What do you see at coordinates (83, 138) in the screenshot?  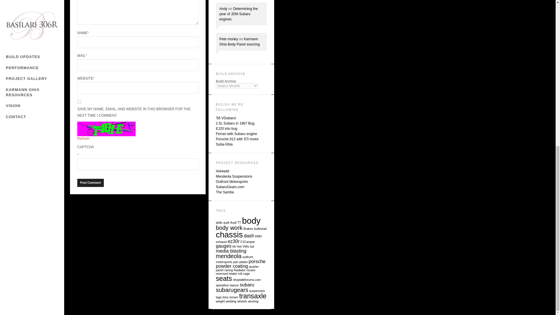 I see `Click to refresh Captcha Image` at bounding box center [83, 138].